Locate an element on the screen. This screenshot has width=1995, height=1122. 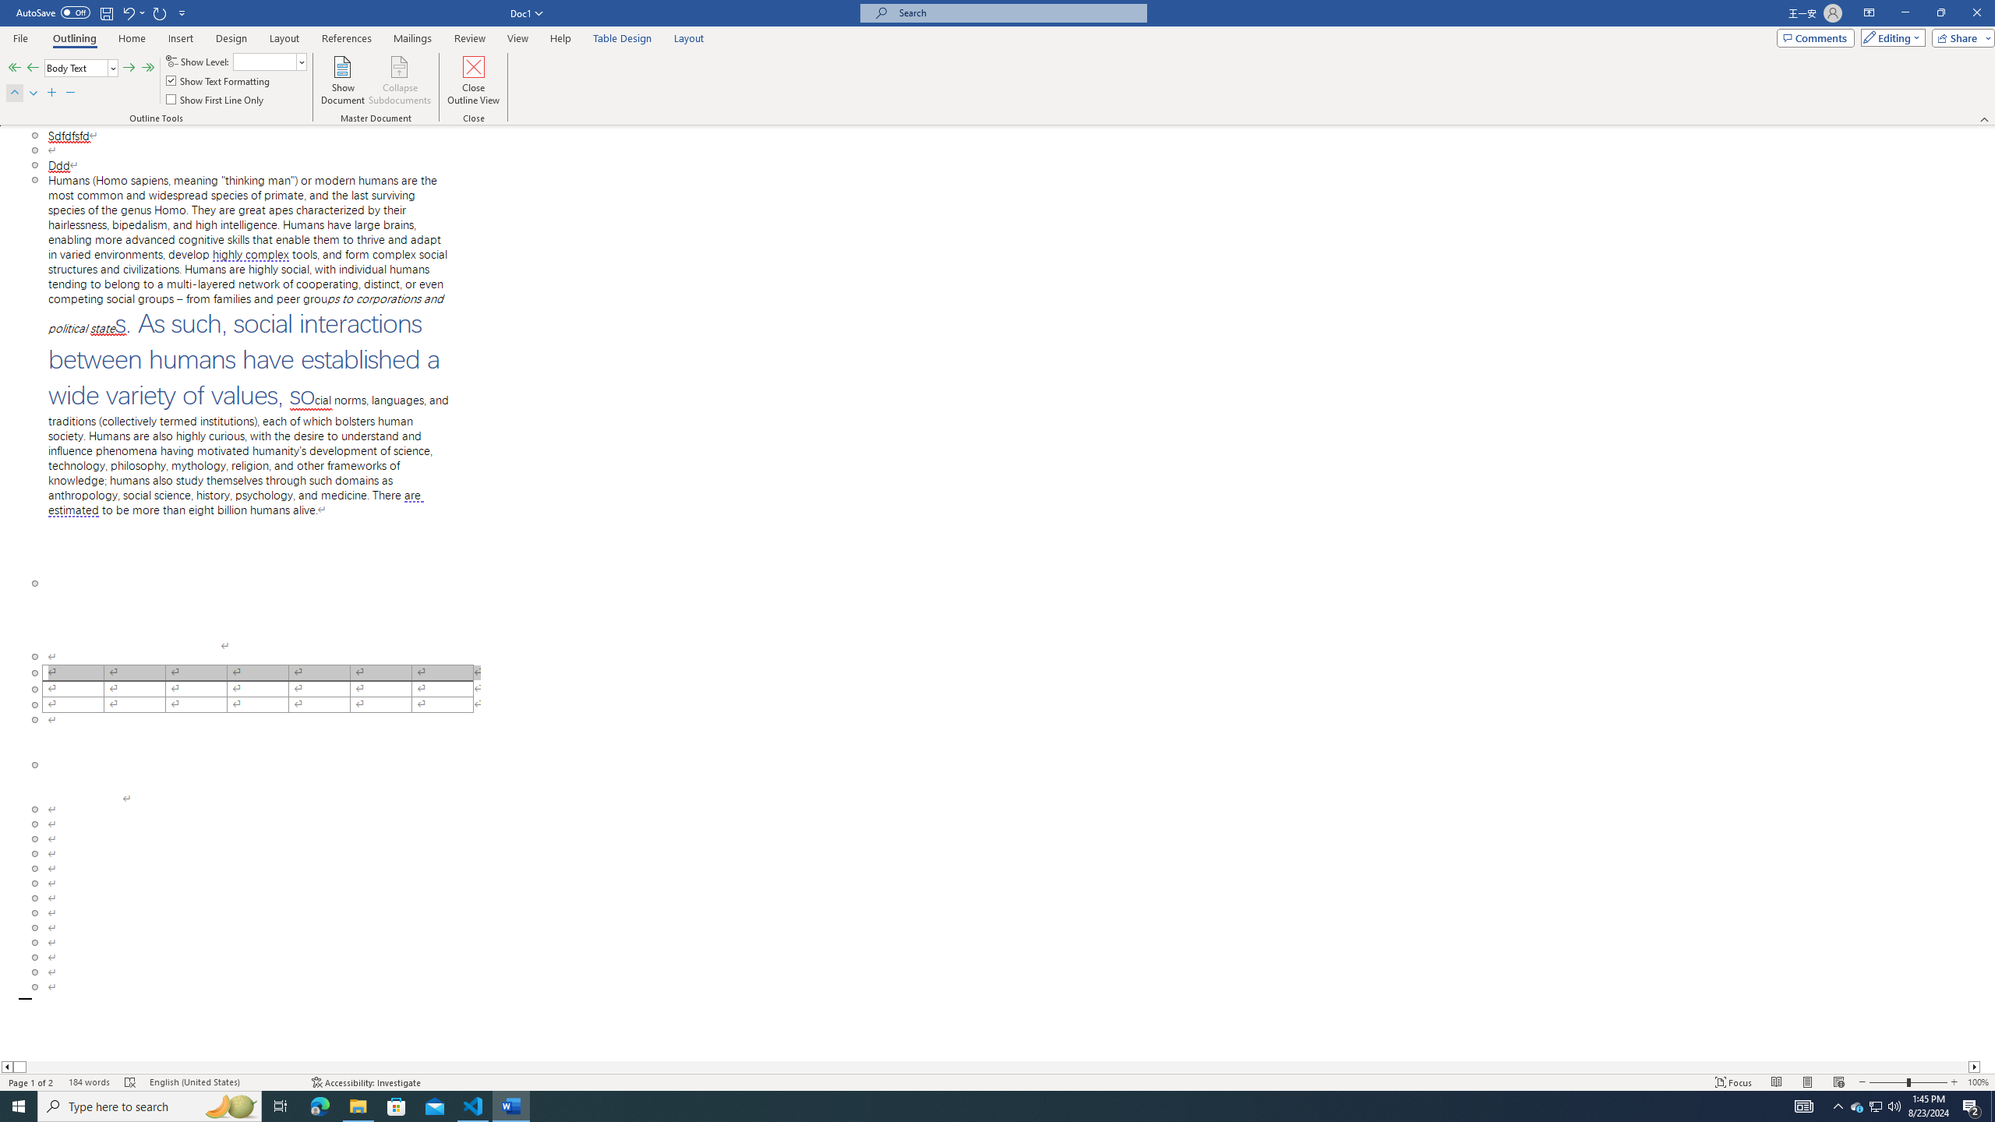
Move Up is located at coordinates (14, 93).